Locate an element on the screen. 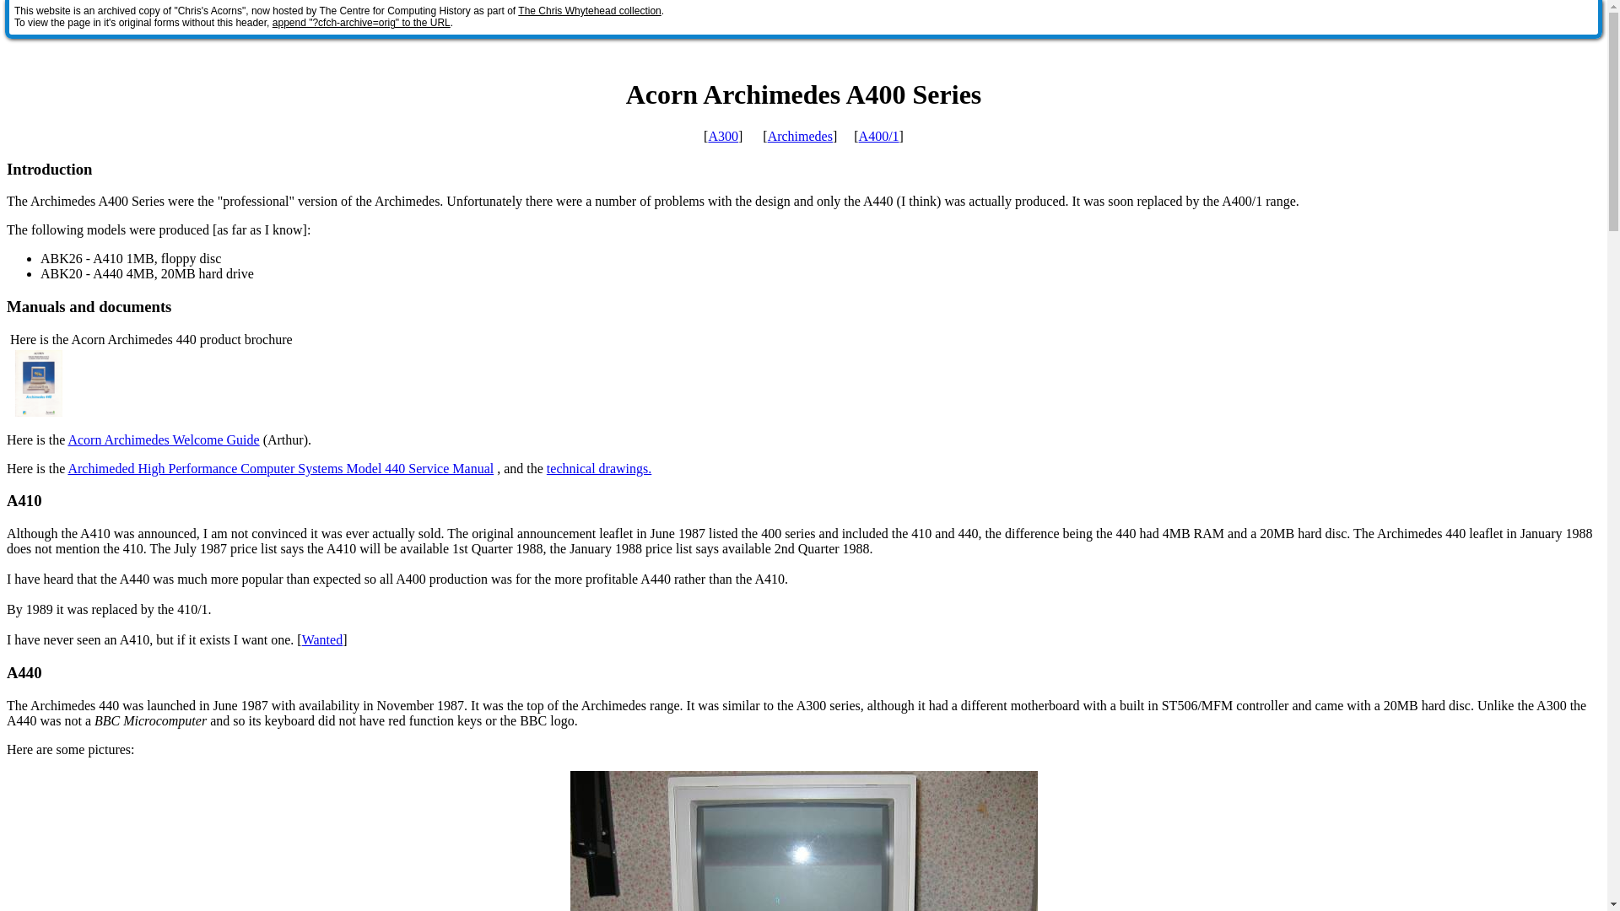 The image size is (1620, 911). The Chris Whytehead collection is located at coordinates (589, 11).